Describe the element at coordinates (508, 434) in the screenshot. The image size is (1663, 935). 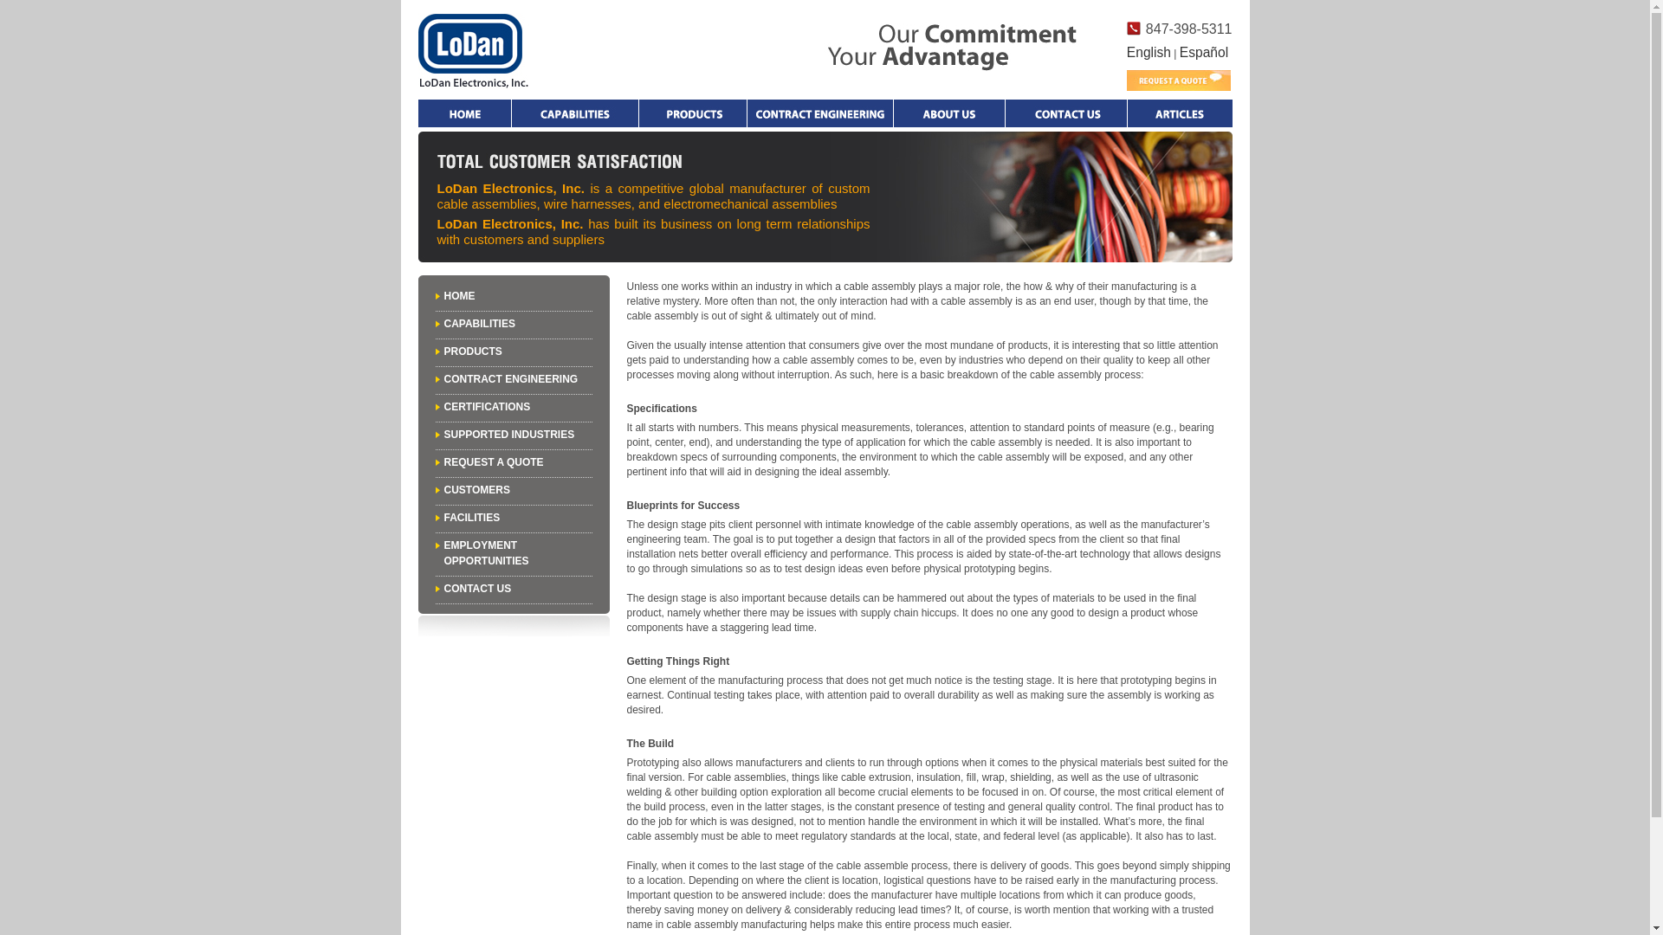
I see `SUPPORTED INDUSTRIES` at that location.